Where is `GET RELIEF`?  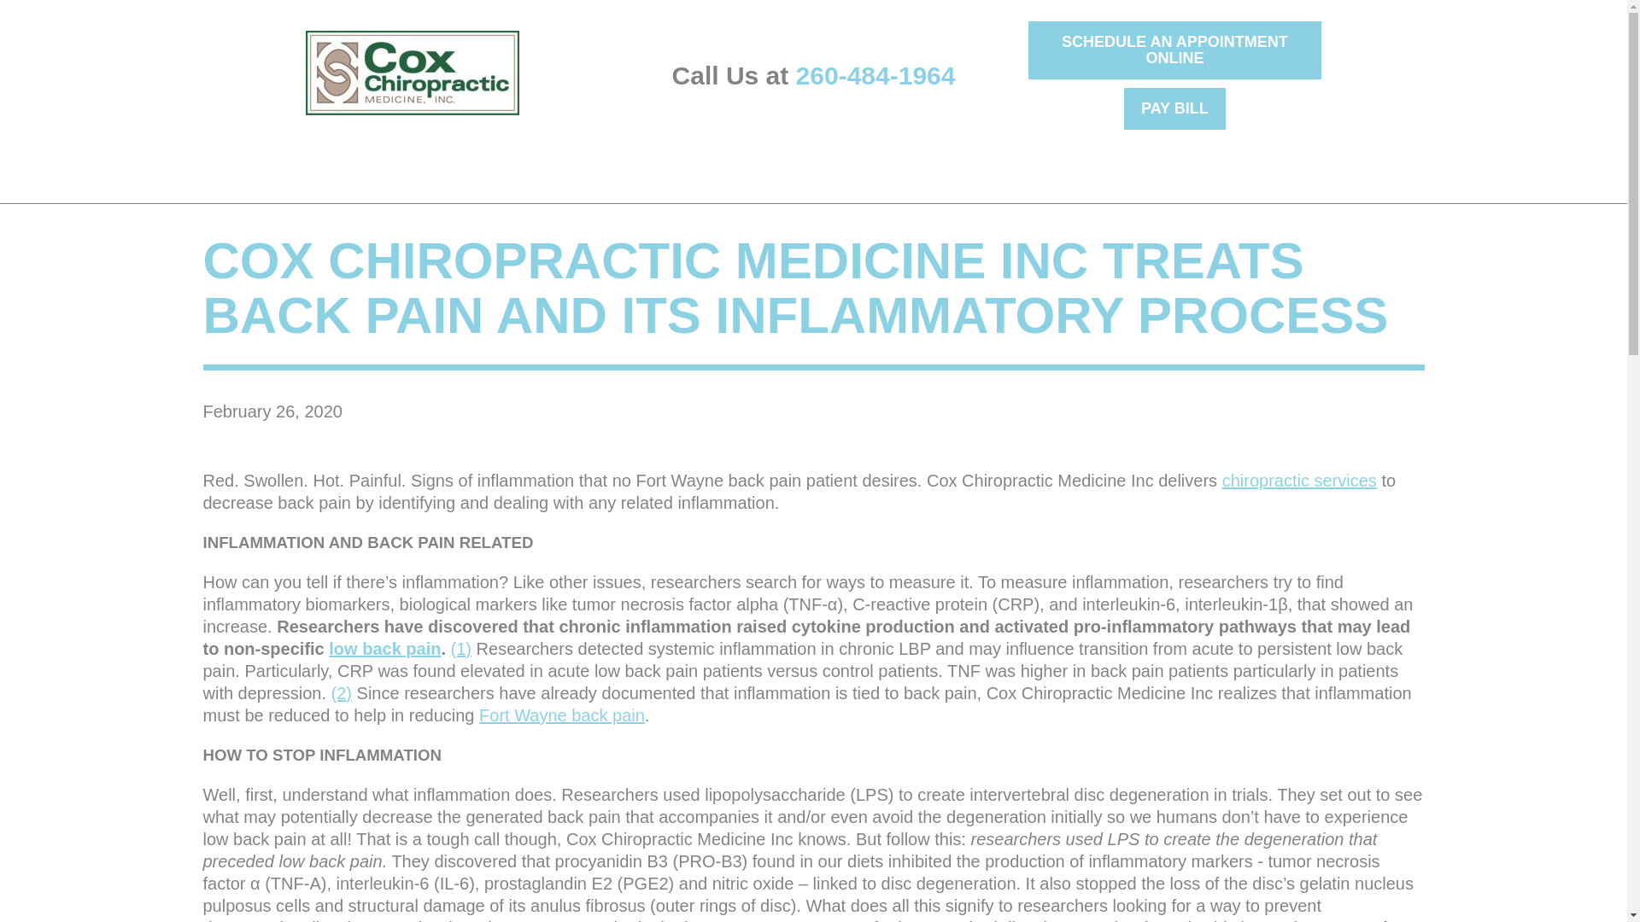 GET RELIEF is located at coordinates (372, 162).